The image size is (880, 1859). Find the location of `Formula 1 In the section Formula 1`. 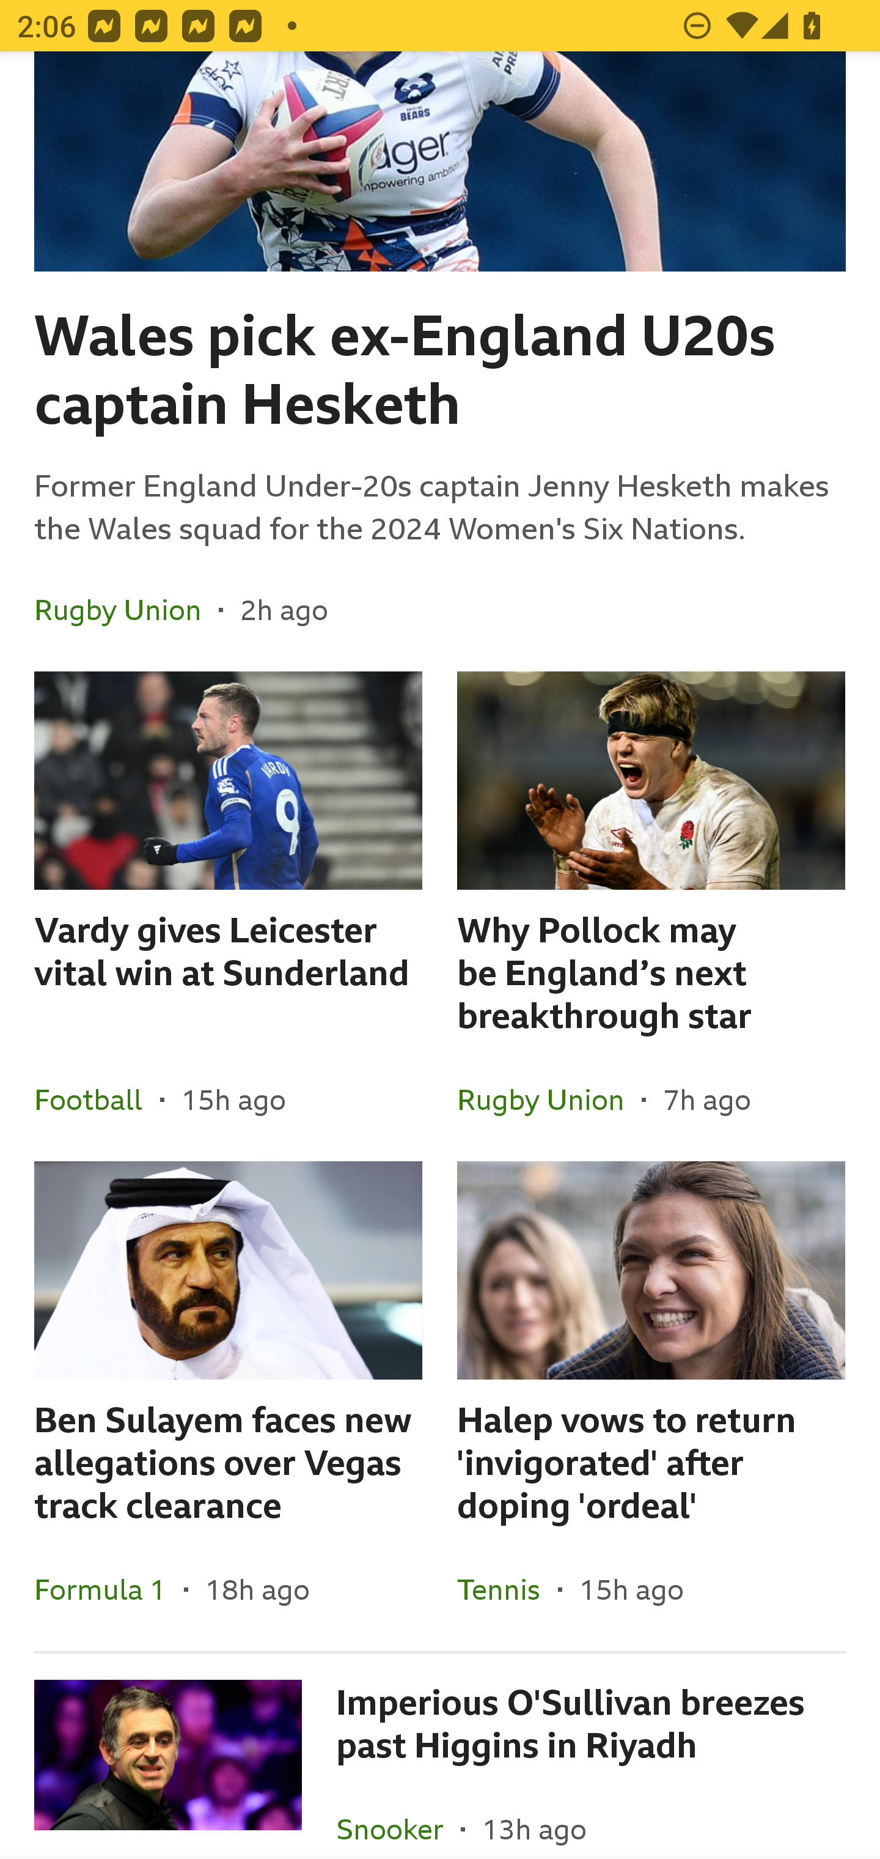

Formula 1 In the section Formula 1 is located at coordinates (109, 1589).